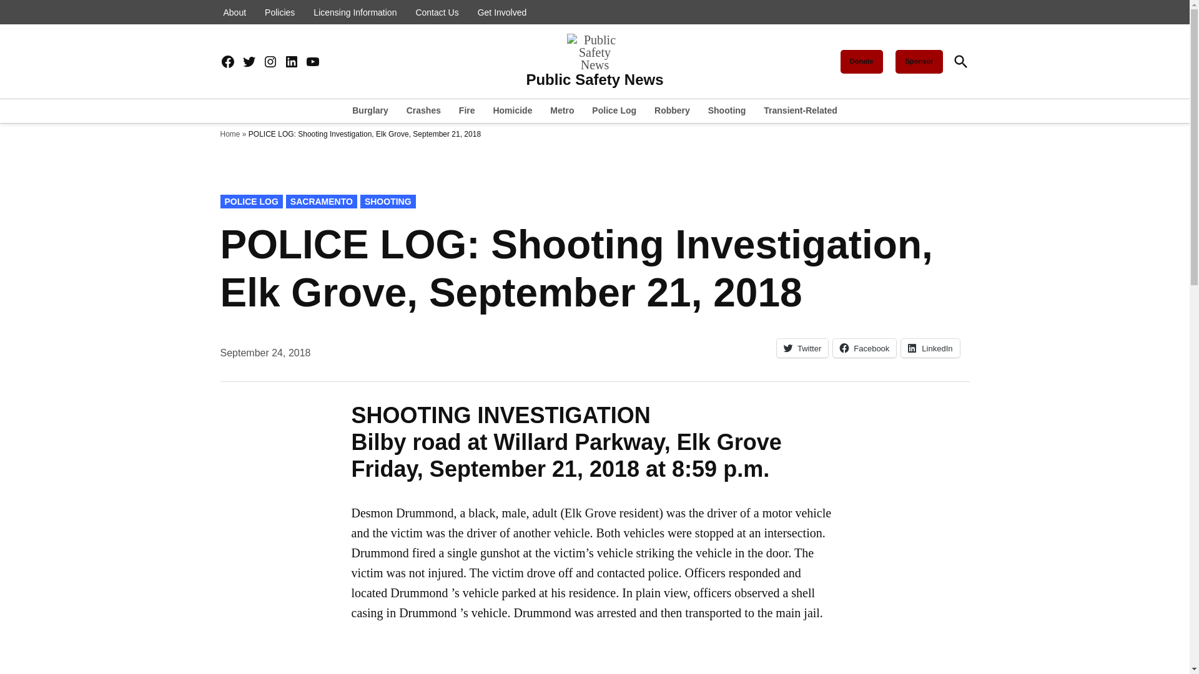 The image size is (1199, 674). I want to click on Instagram, so click(270, 62).